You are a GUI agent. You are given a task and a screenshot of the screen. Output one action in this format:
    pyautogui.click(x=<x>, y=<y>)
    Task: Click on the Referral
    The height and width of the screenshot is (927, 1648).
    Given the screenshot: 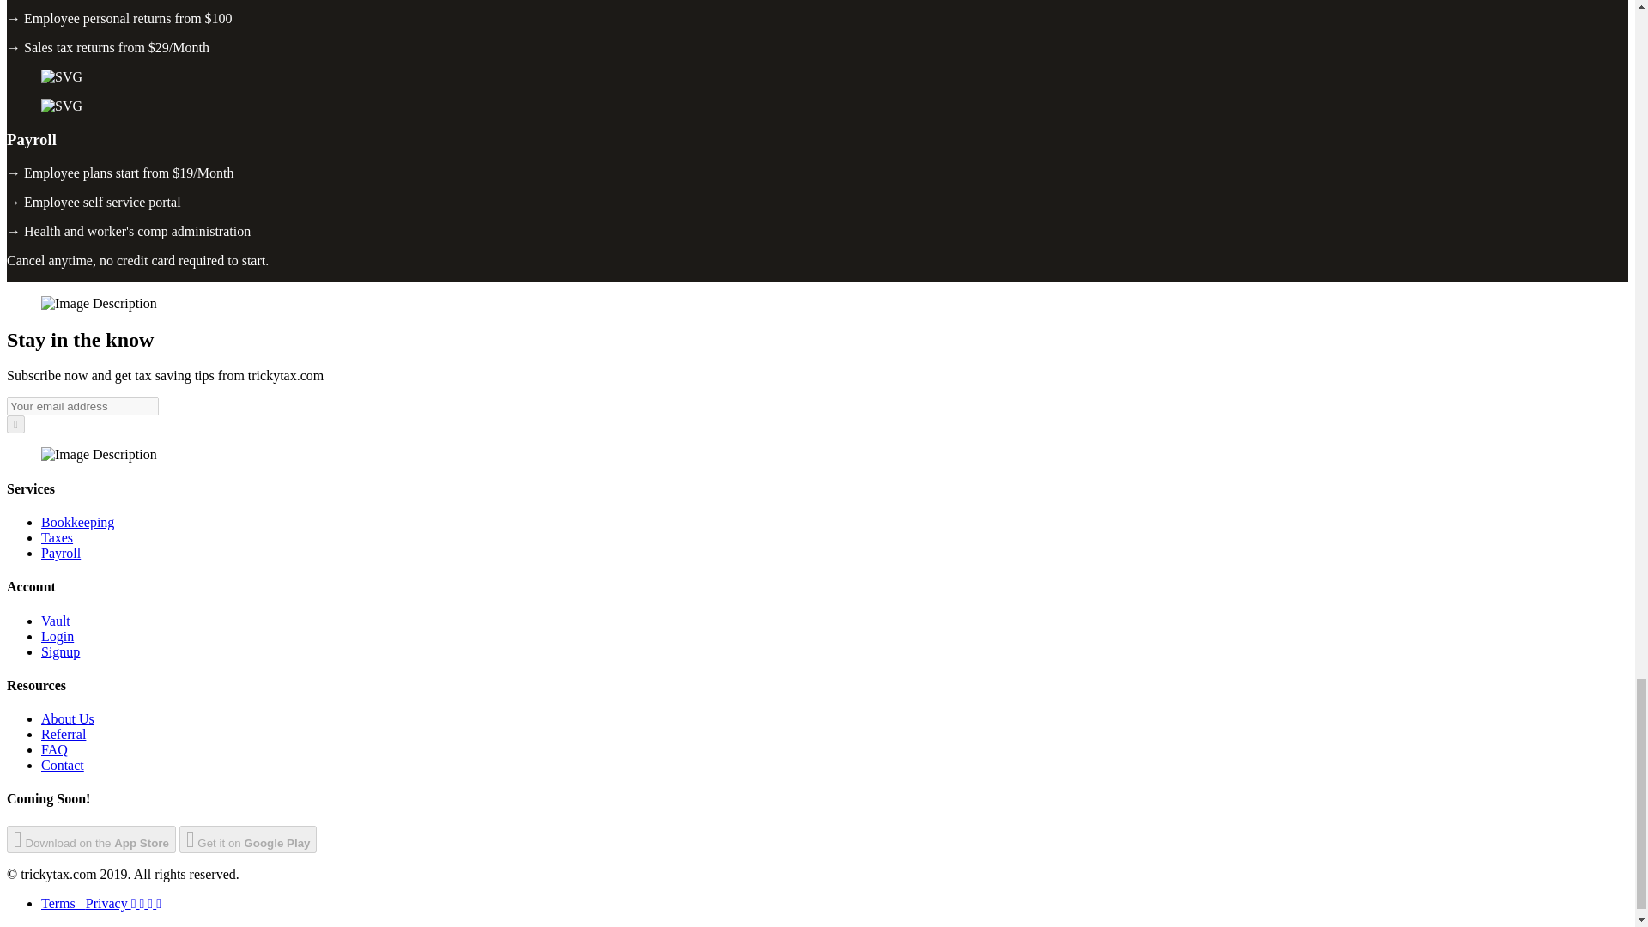 What is the action you would take?
    pyautogui.click(x=64, y=734)
    